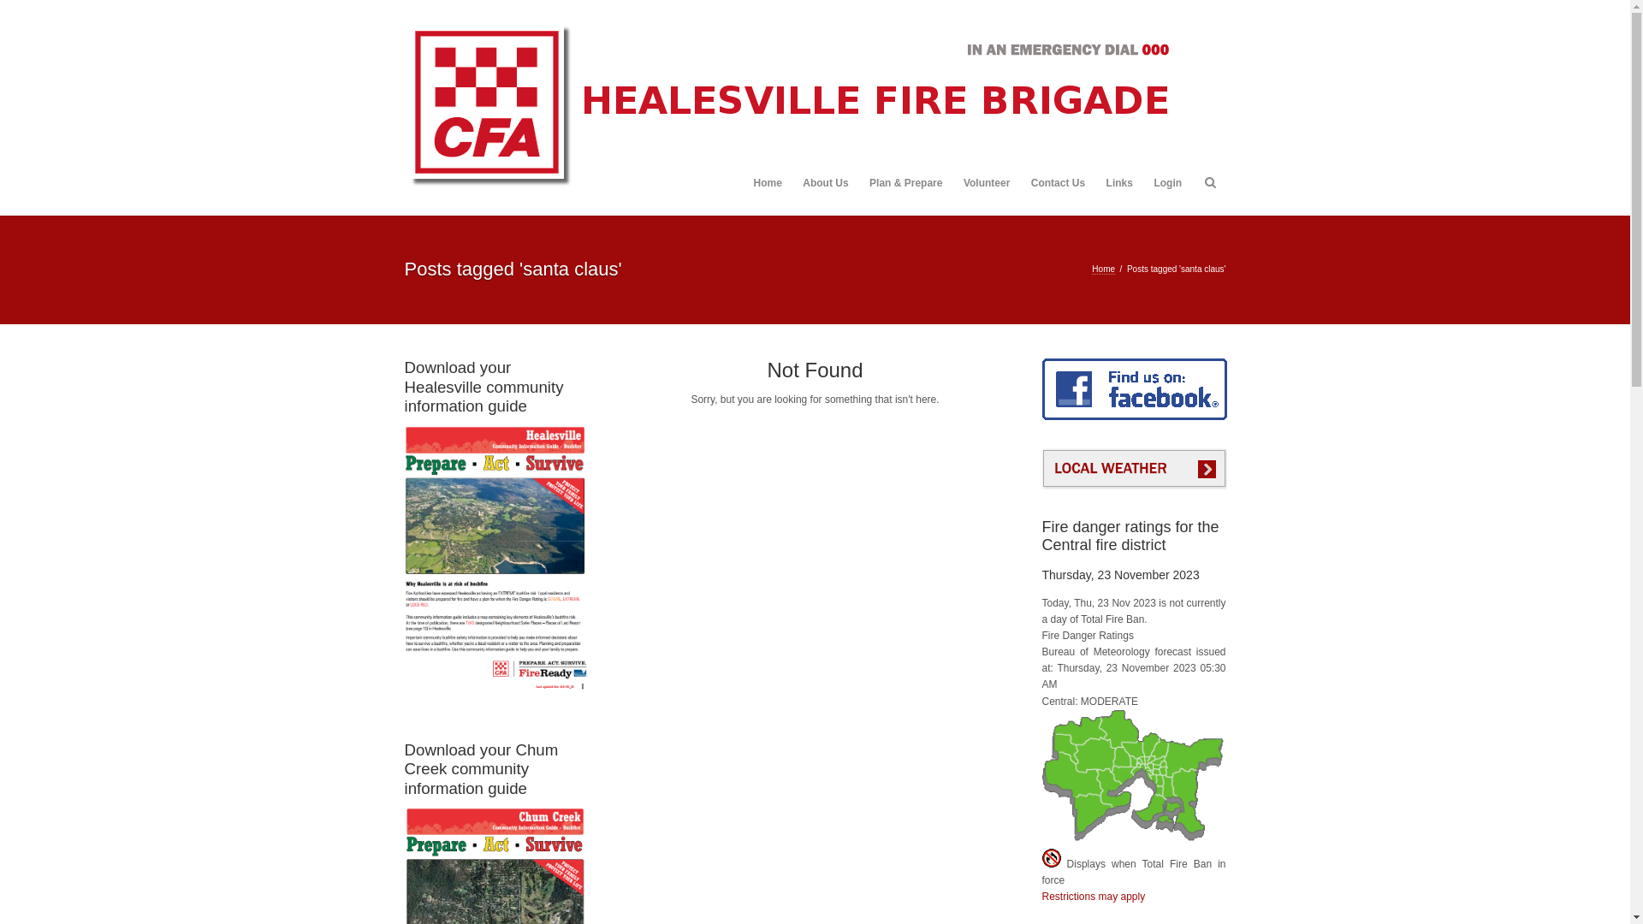 This screenshot has width=1643, height=924. What do you see at coordinates (1167, 183) in the screenshot?
I see `Login` at bounding box center [1167, 183].